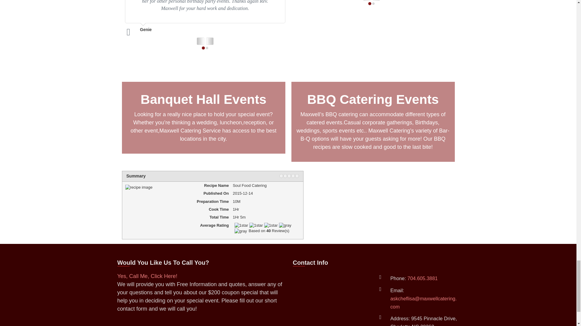  Describe the element at coordinates (285, 176) in the screenshot. I see `2` at that location.